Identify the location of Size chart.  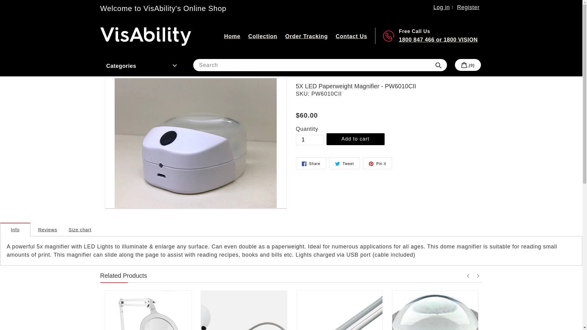
(80, 230).